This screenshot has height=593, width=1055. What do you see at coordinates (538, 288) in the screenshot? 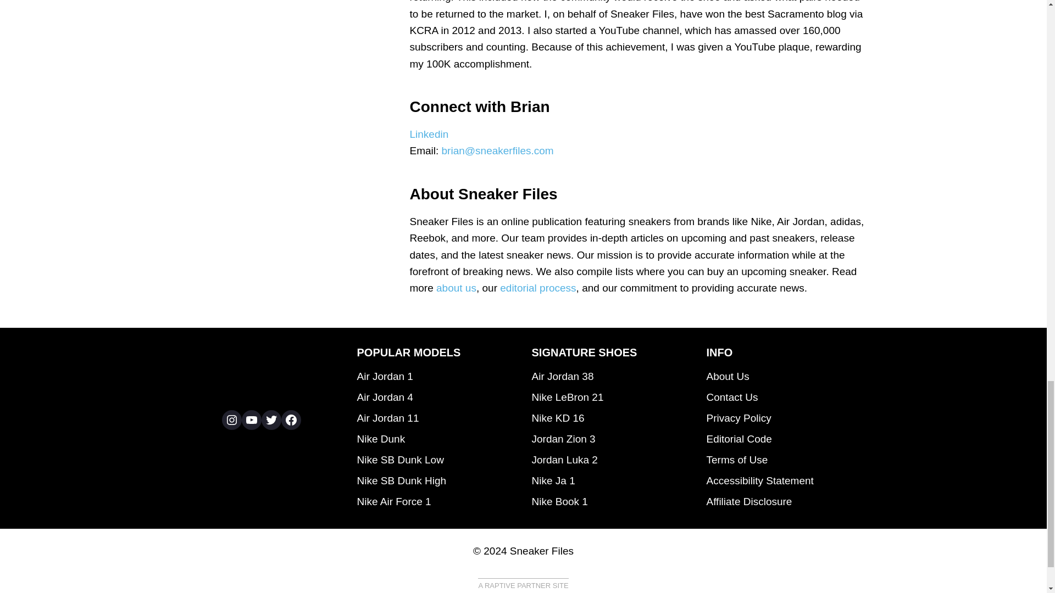
I see `editorial process` at bounding box center [538, 288].